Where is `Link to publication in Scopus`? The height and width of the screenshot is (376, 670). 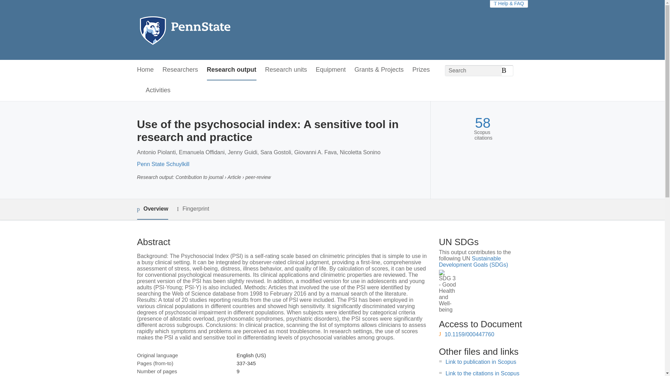 Link to publication in Scopus is located at coordinates (481, 362).